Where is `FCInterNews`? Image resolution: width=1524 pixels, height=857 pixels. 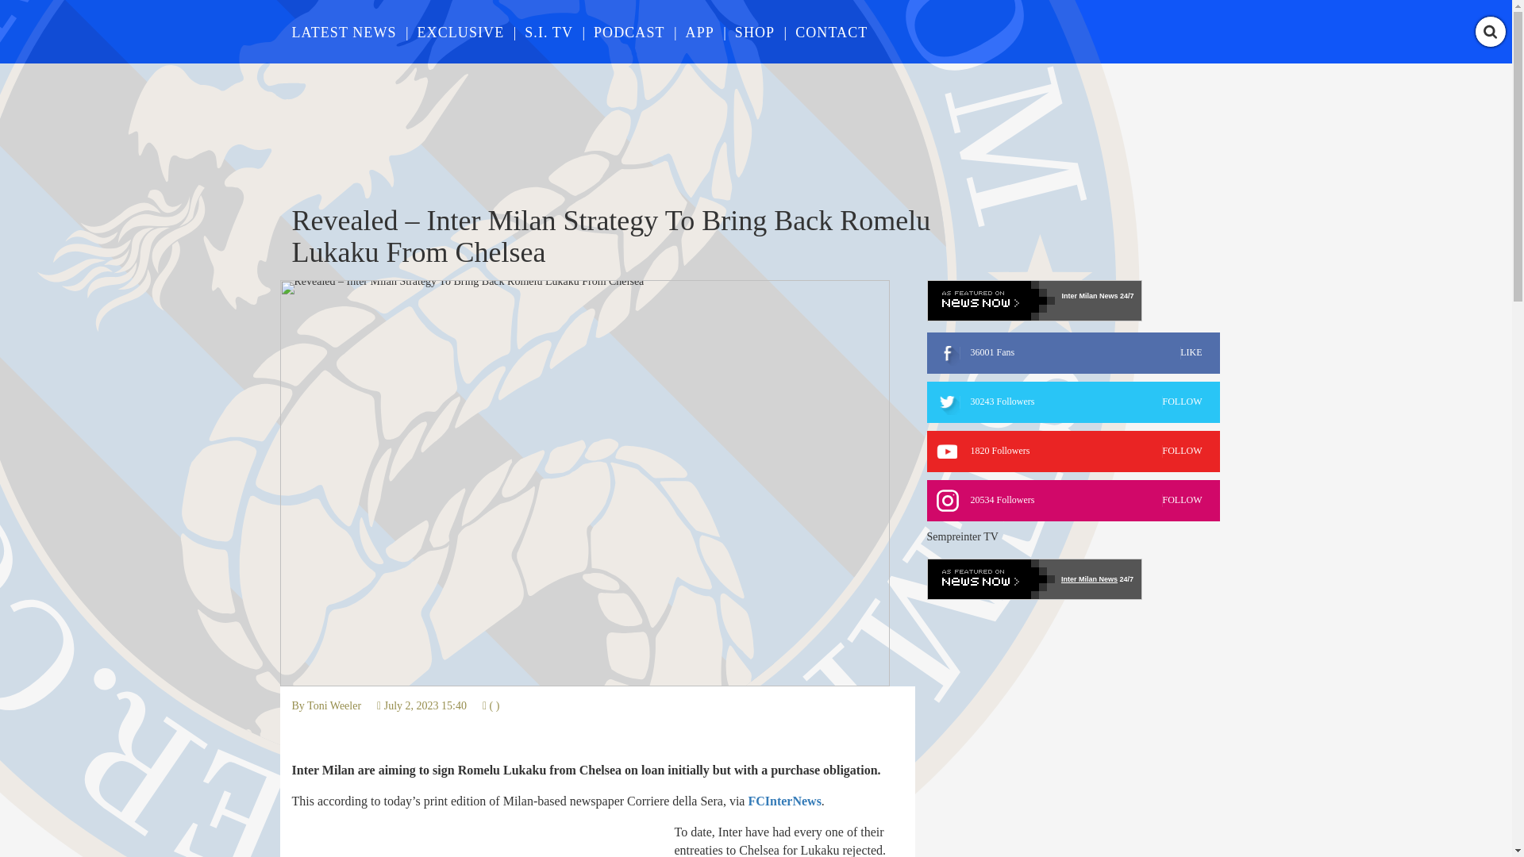 FCInterNews is located at coordinates (629, 32).